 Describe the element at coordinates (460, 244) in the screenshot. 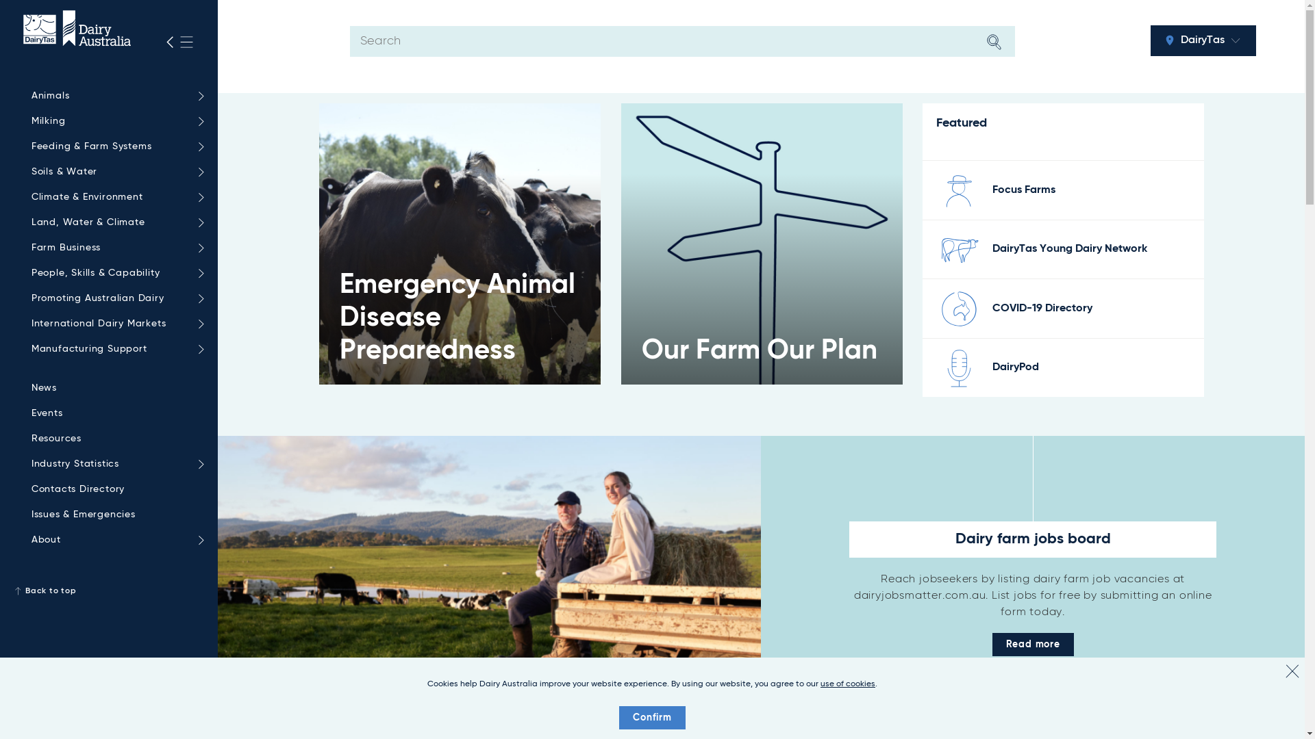

I see `Emergency Animal Disease Preparedness` at that location.